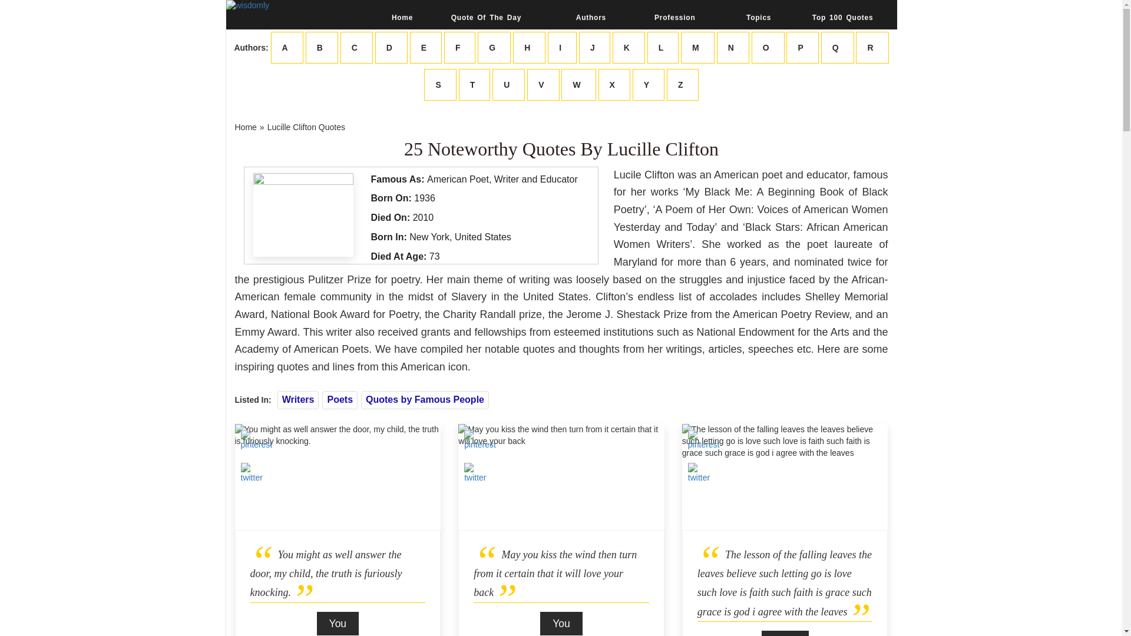  I want to click on V, so click(543, 84).